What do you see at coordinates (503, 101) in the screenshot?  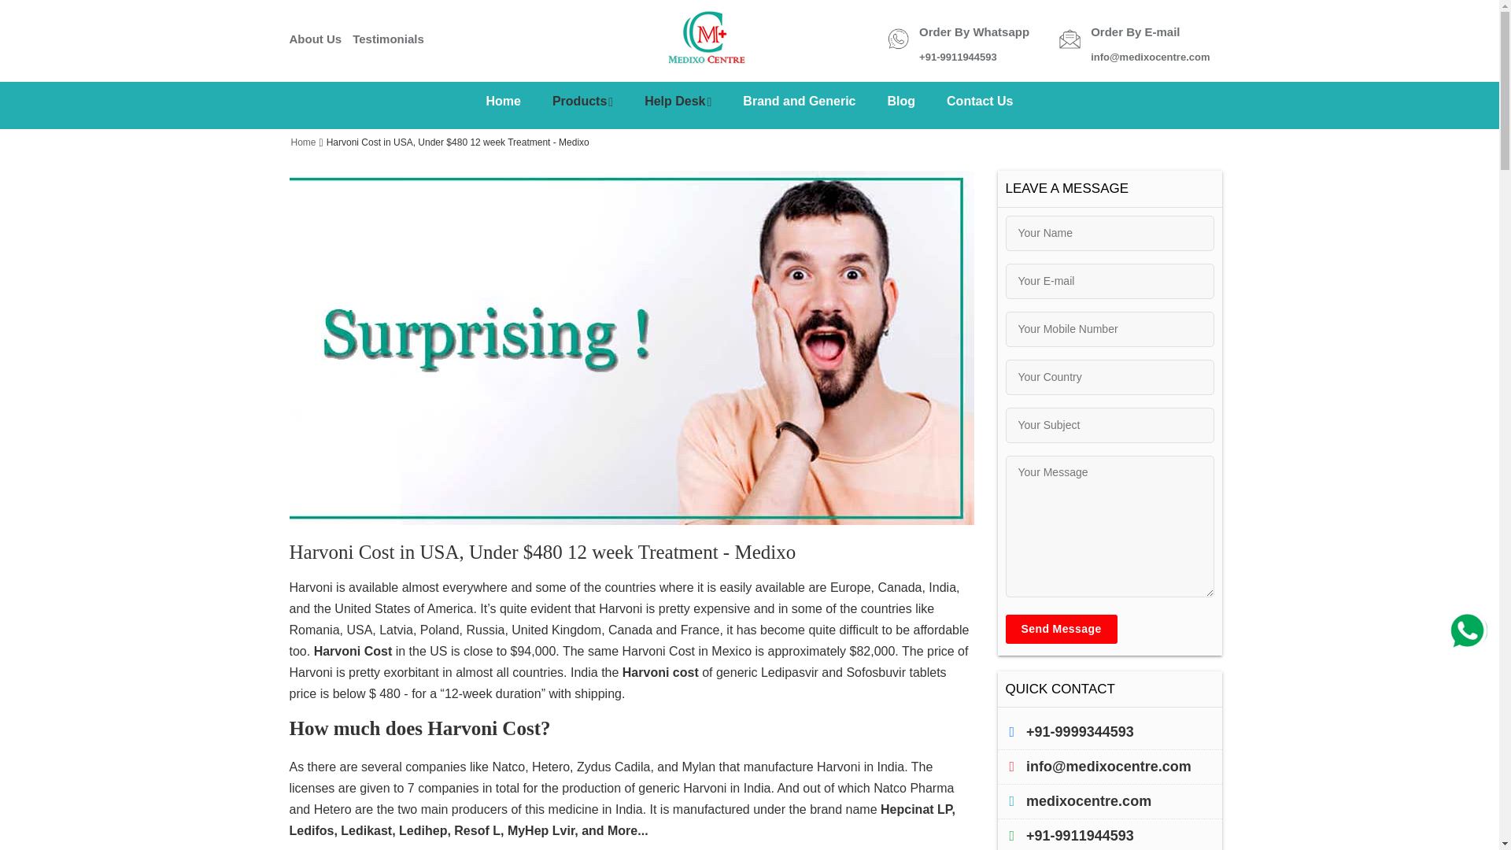 I see `Home` at bounding box center [503, 101].